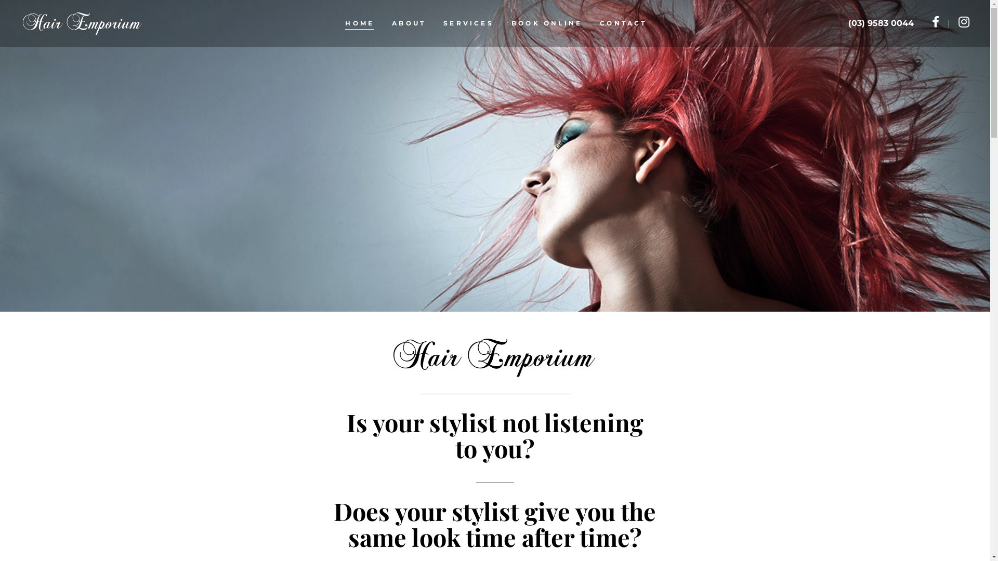  What do you see at coordinates (623, 23) in the screenshot?
I see `CONTACT` at bounding box center [623, 23].